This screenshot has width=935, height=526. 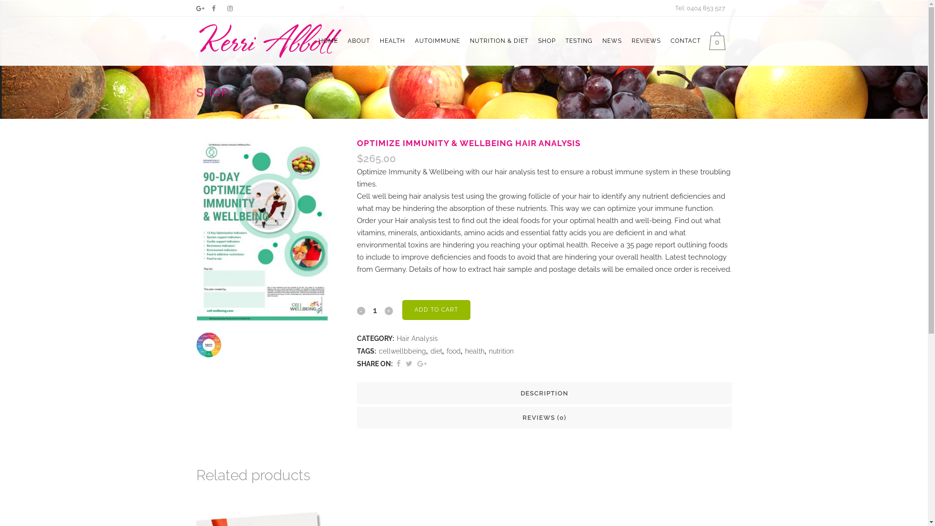 I want to click on Share on Google+, so click(x=422, y=364).